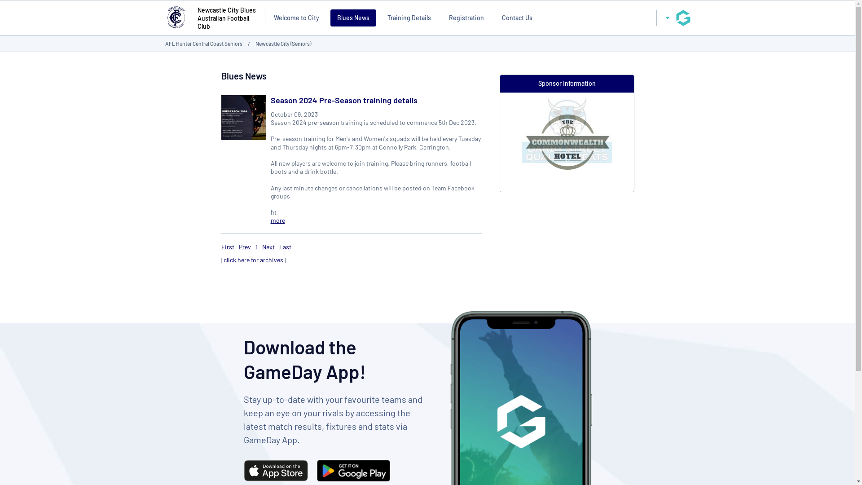  I want to click on First, so click(227, 247).